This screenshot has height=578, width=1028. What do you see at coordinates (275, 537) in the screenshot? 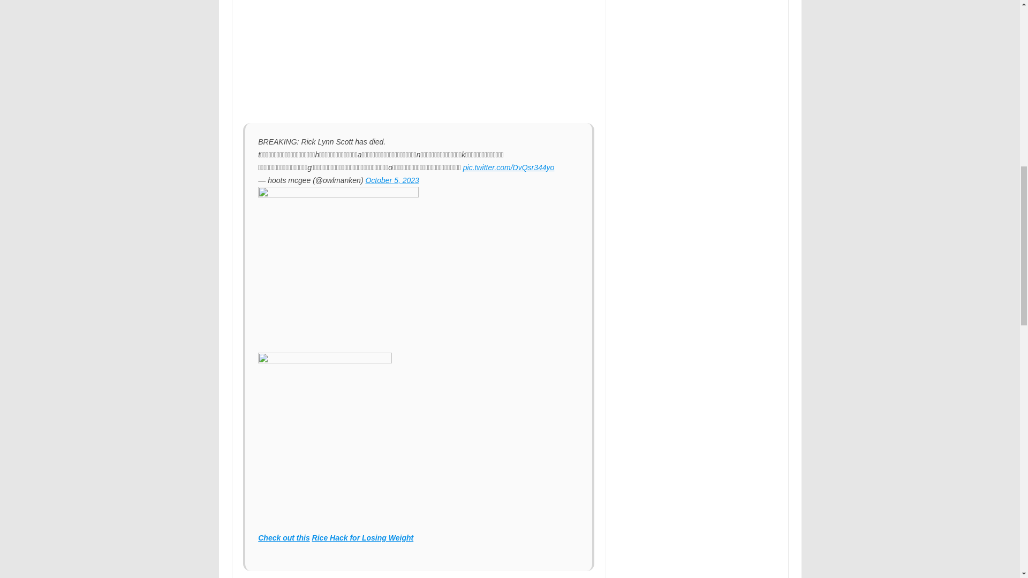
I see `Check ou` at bounding box center [275, 537].